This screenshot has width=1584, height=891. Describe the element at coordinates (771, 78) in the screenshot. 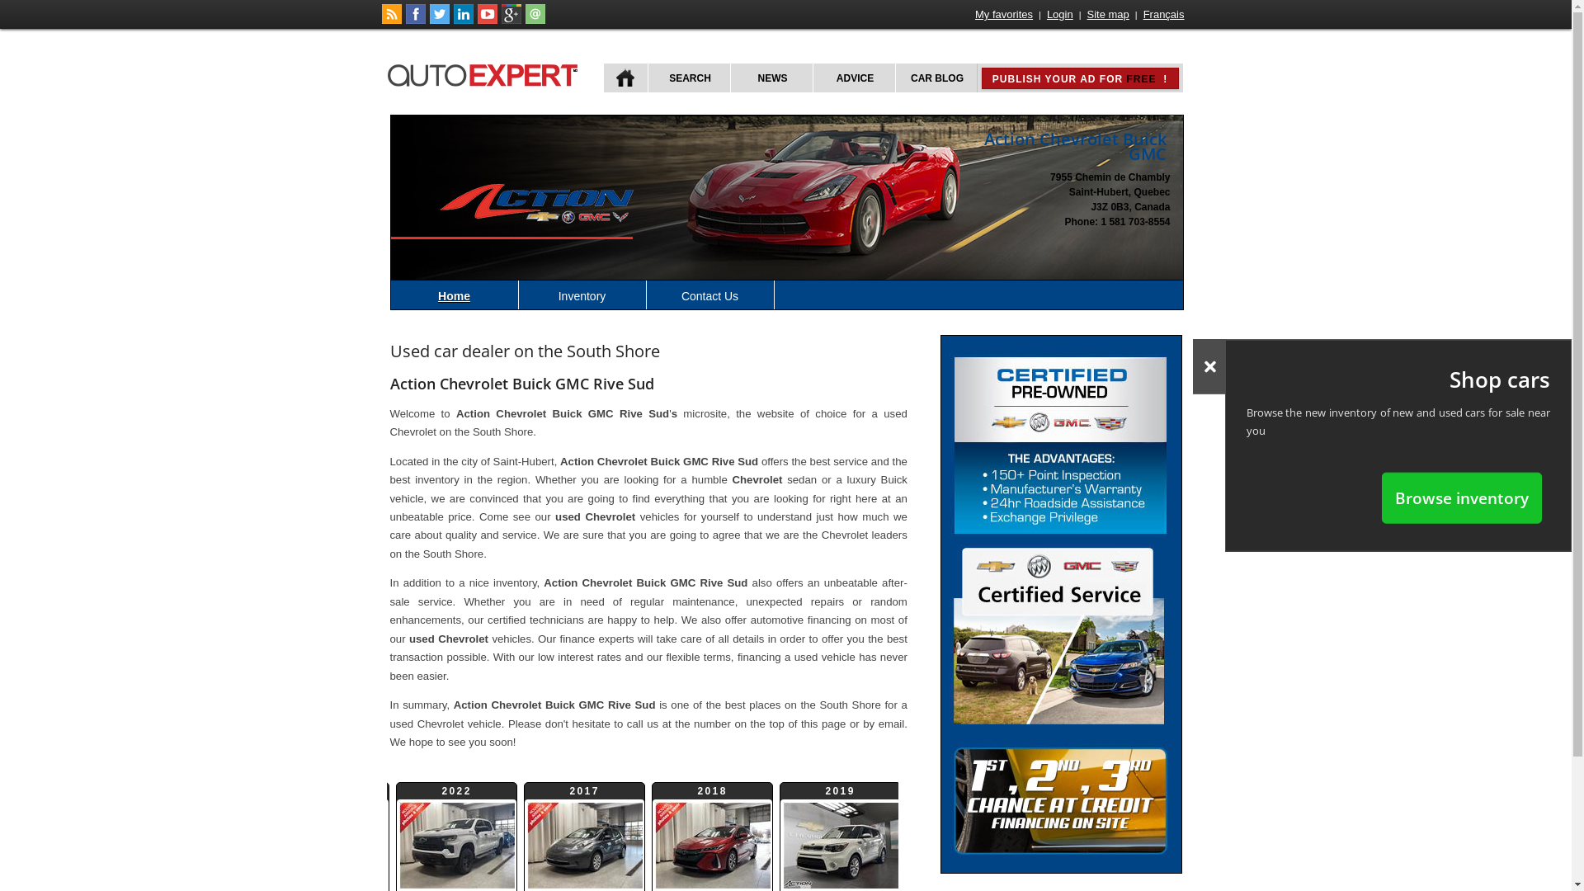

I see `NEWS` at that location.